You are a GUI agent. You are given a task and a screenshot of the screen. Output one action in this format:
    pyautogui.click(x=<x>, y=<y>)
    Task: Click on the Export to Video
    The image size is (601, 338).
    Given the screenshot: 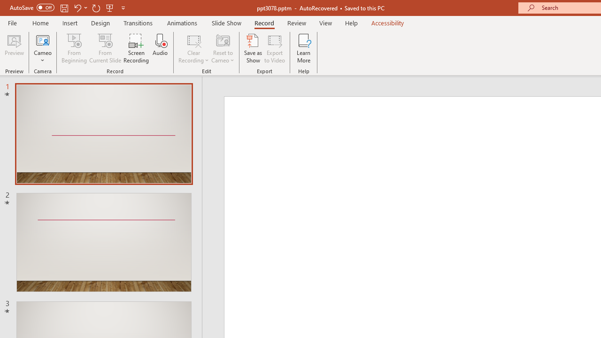 What is the action you would take?
    pyautogui.click(x=275, y=48)
    